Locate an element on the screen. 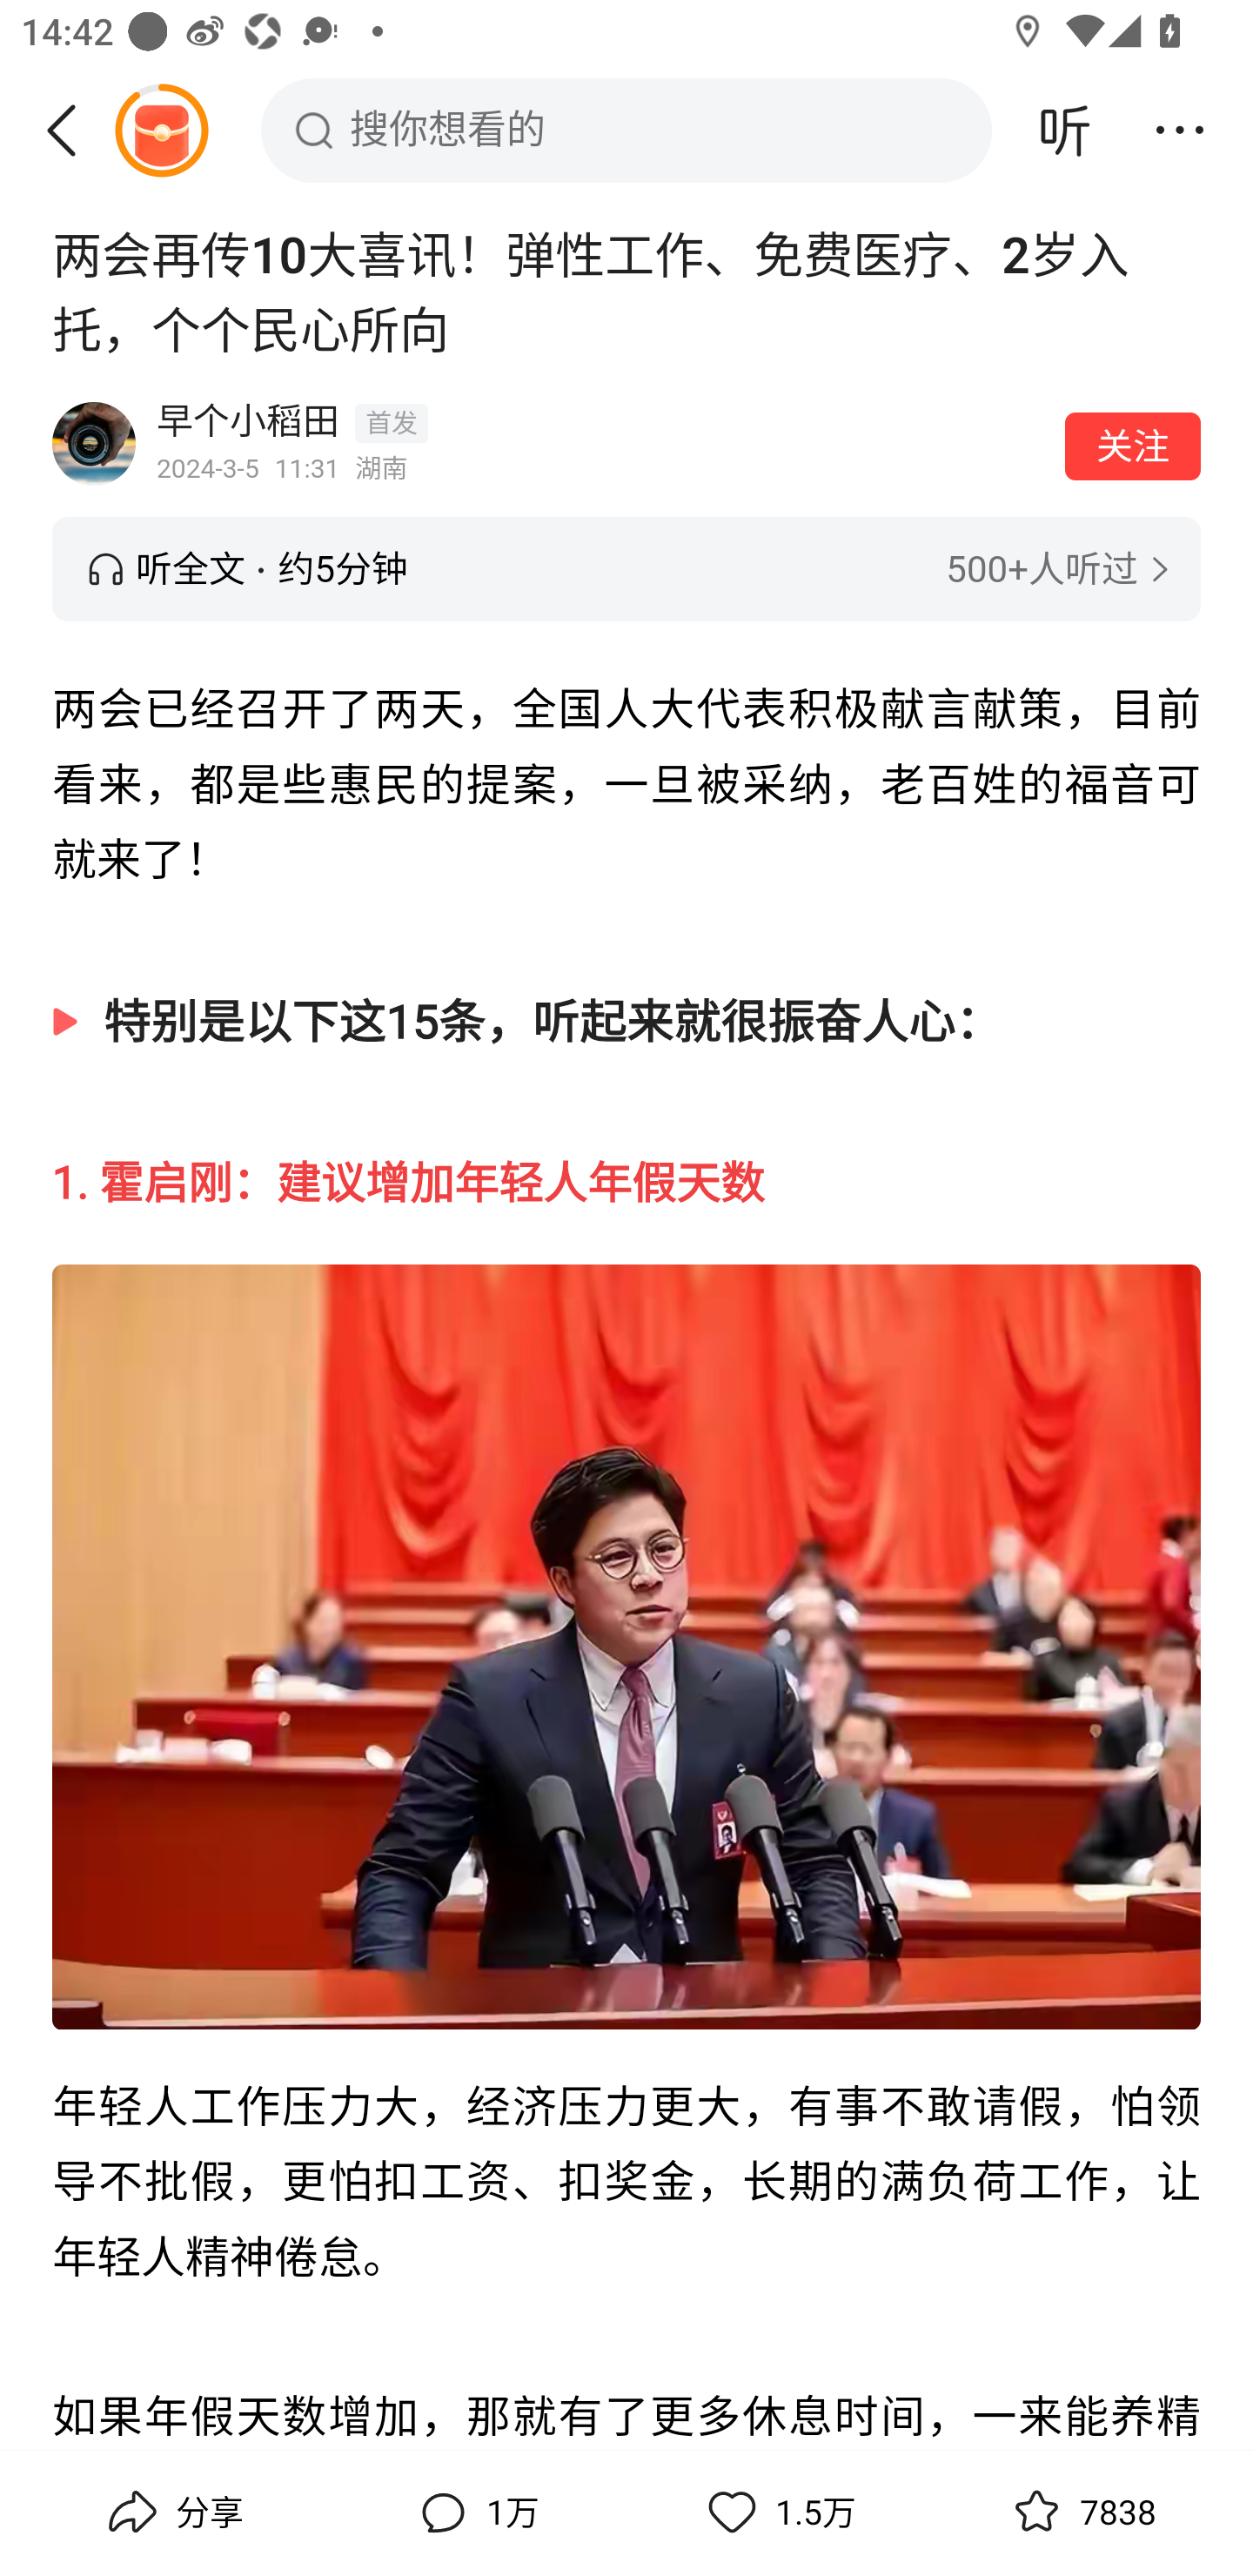 The height and width of the screenshot is (2576, 1253). 更多操作 is located at coordinates (1180, 130).